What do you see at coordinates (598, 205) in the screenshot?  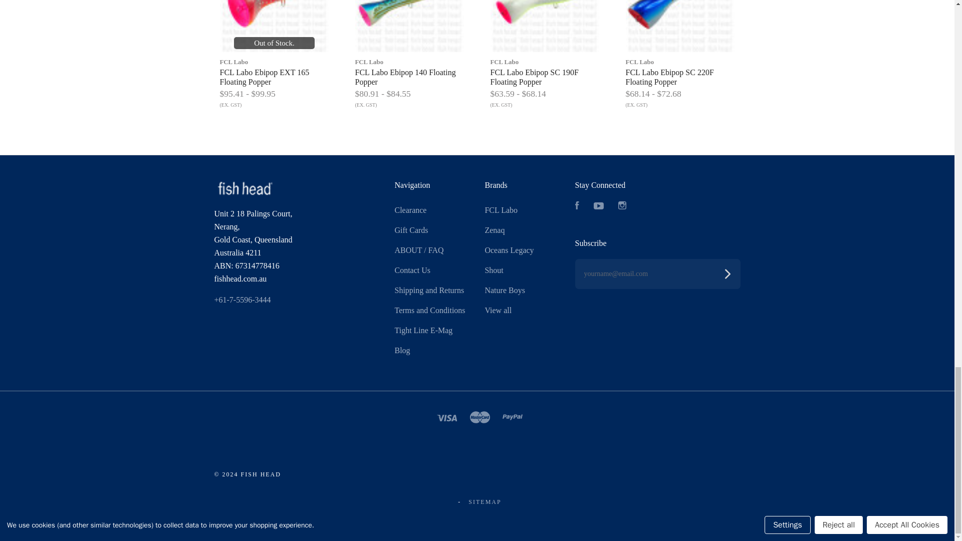 I see `youtube` at bounding box center [598, 205].